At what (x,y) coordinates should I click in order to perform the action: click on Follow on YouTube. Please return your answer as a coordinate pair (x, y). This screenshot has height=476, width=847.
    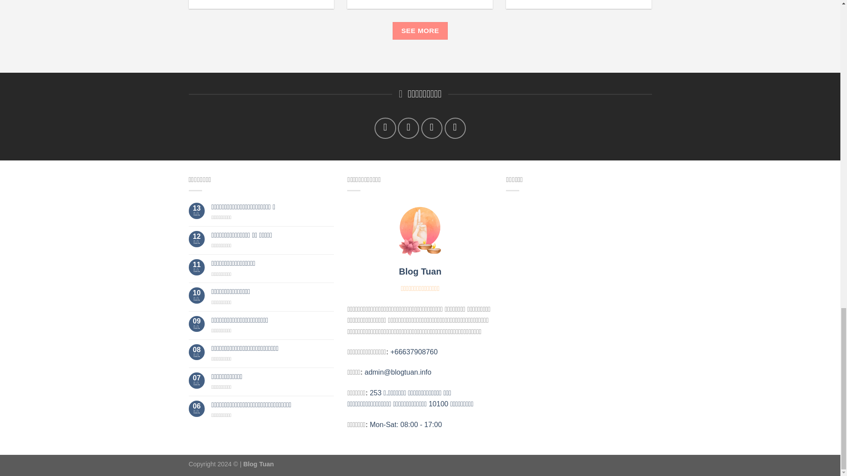
    Looking at the image, I should click on (455, 128).